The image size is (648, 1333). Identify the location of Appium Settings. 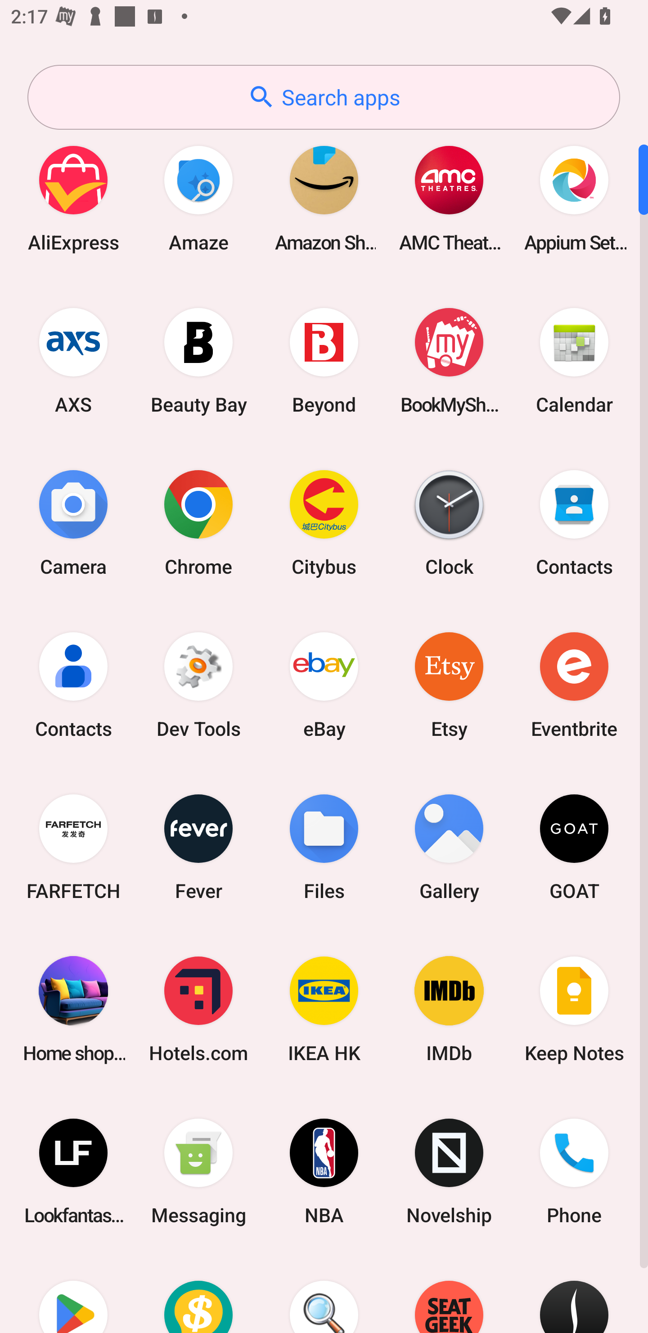
(574, 198).